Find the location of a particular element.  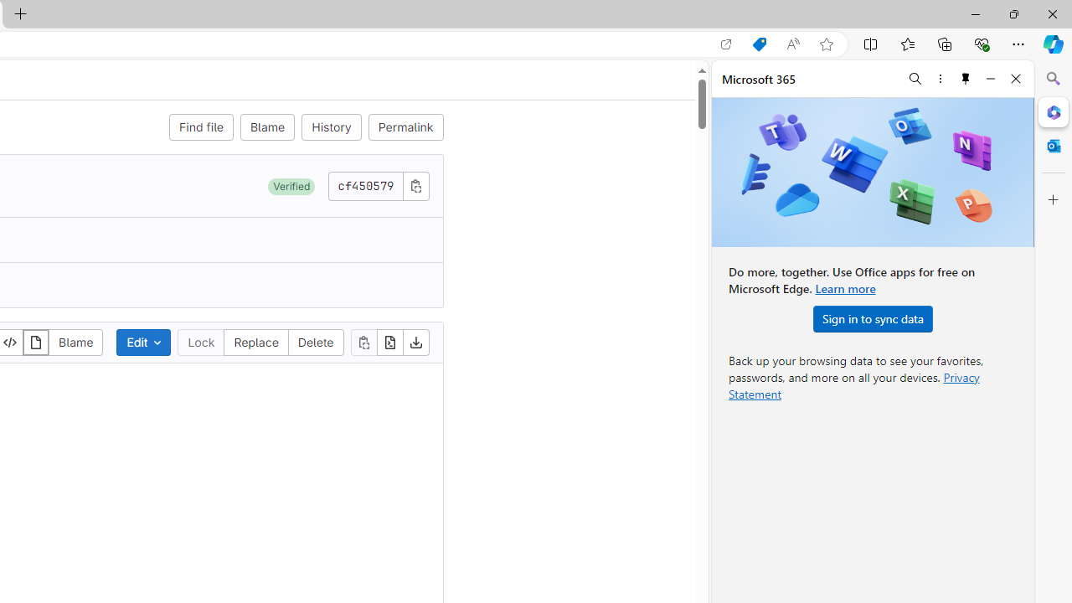

History is located at coordinates (332, 127).